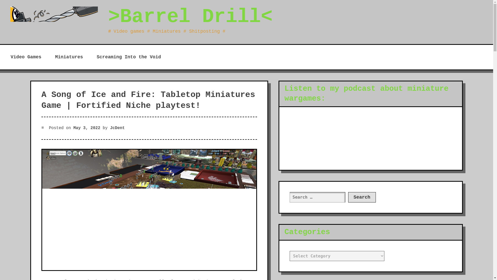 The image size is (497, 280). I want to click on Screaming Into the Void, so click(128, 57).